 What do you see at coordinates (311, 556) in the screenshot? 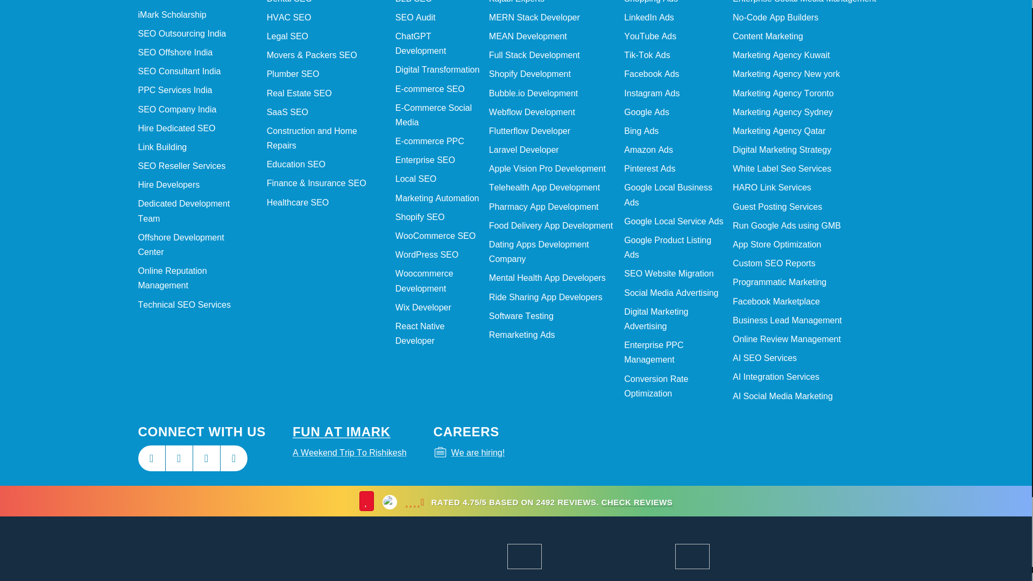
I see `gPartners` at bounding box center [311, 556].